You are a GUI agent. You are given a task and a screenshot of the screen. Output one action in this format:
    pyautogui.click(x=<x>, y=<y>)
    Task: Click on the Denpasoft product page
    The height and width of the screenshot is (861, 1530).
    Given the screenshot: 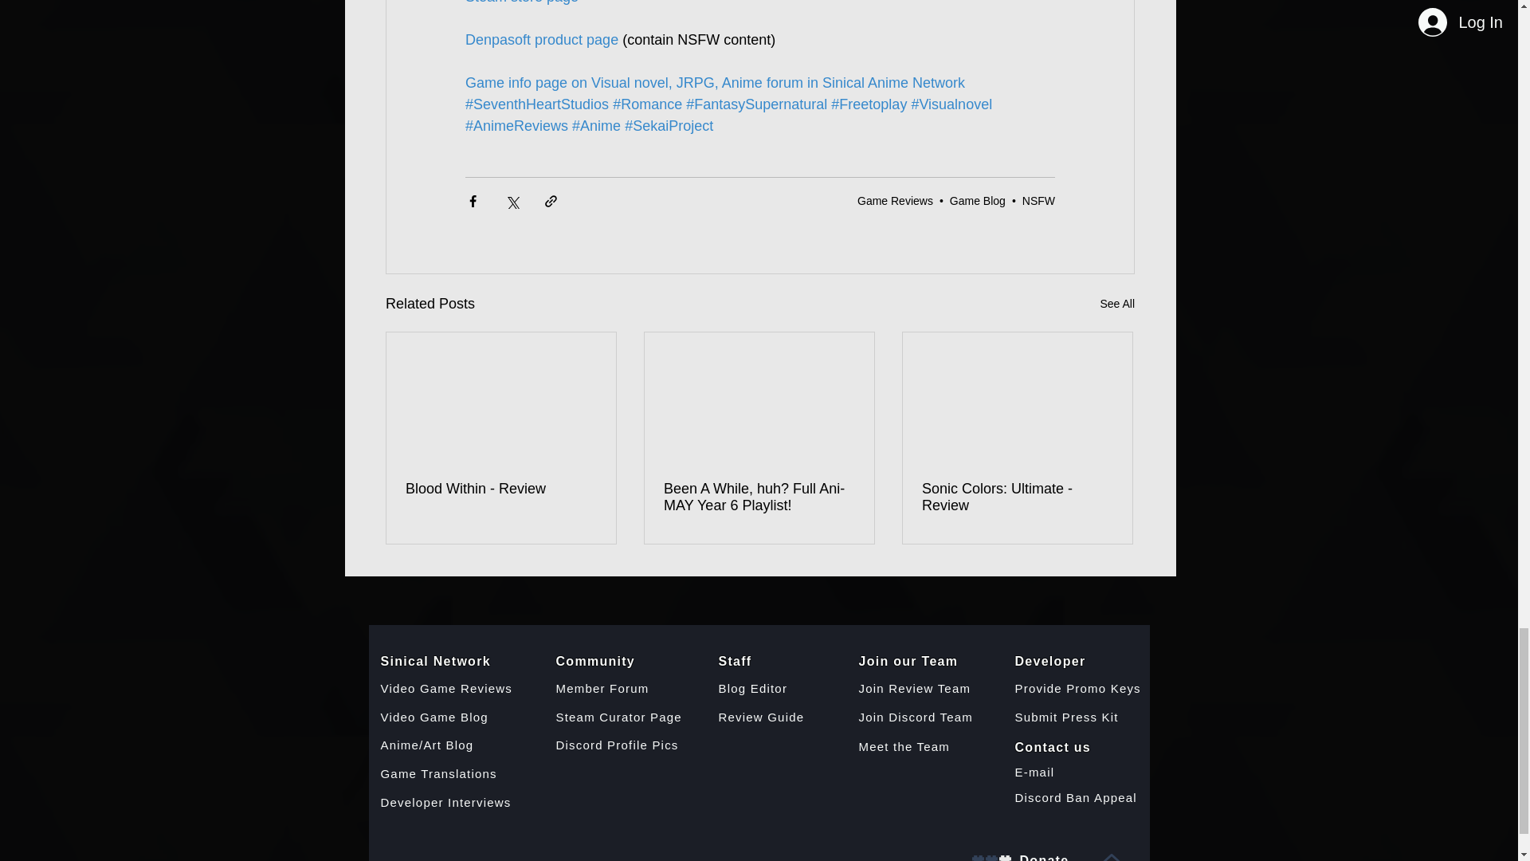 What is the action you would take?
    pyautogui.click(x=541, y=40)
    